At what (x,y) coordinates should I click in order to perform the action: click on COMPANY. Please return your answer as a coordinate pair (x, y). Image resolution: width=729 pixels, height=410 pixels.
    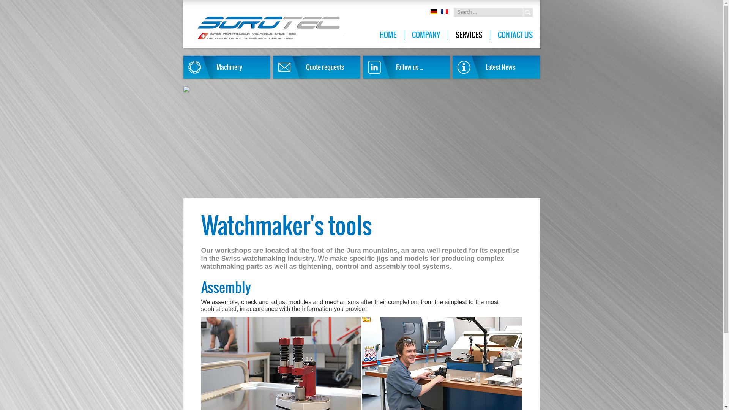
    Looking at the image, I should click on (426, 35).